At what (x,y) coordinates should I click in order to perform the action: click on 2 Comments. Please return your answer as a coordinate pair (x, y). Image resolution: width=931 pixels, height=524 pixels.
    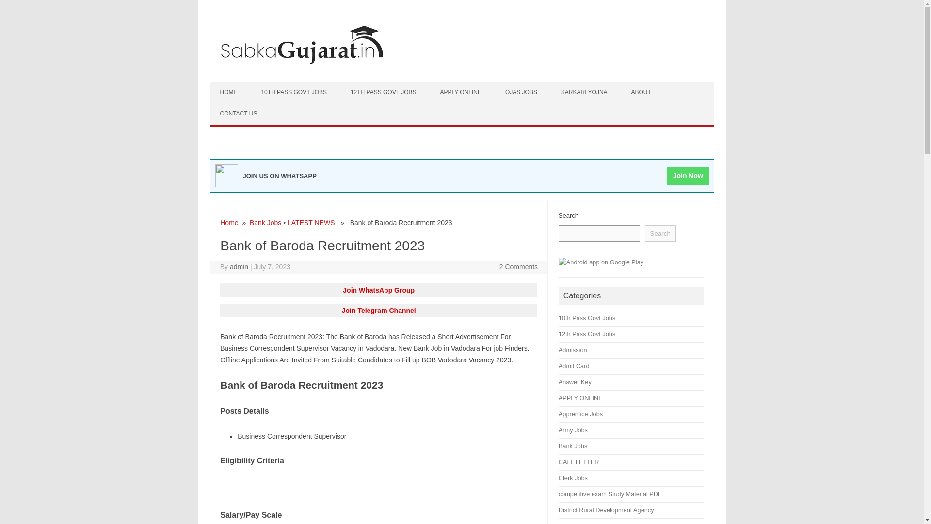
    Looking at the image, I should click on (518, 267).